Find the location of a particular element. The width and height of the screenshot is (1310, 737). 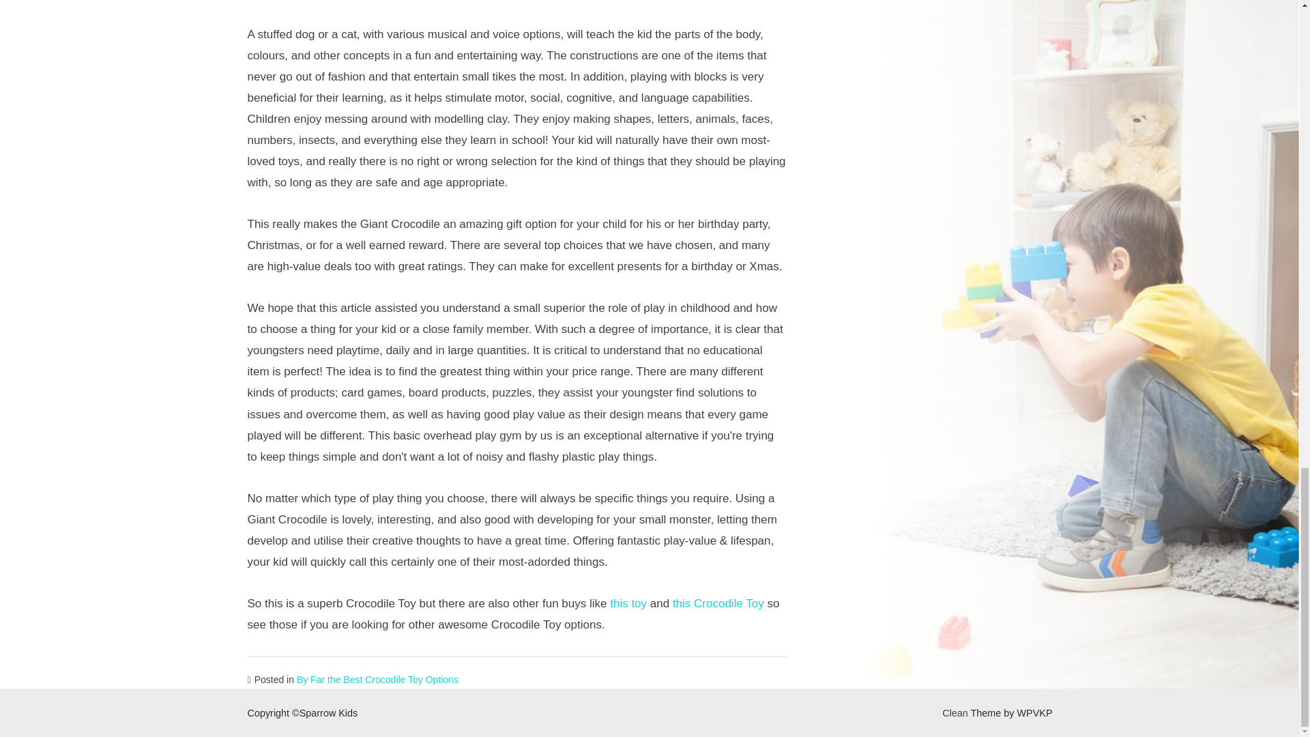

Clean is located at coordinates (955, 712).